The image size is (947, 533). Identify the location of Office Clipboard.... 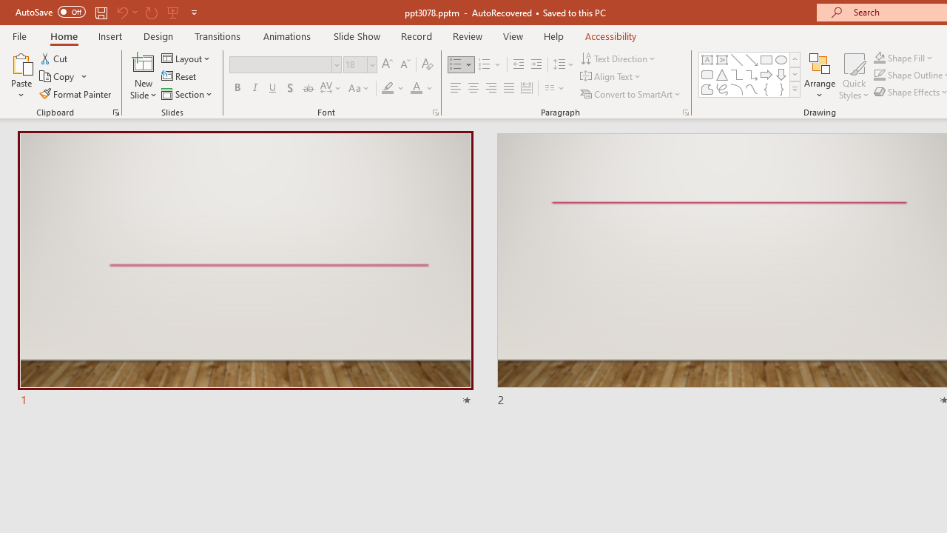
(115, 113).